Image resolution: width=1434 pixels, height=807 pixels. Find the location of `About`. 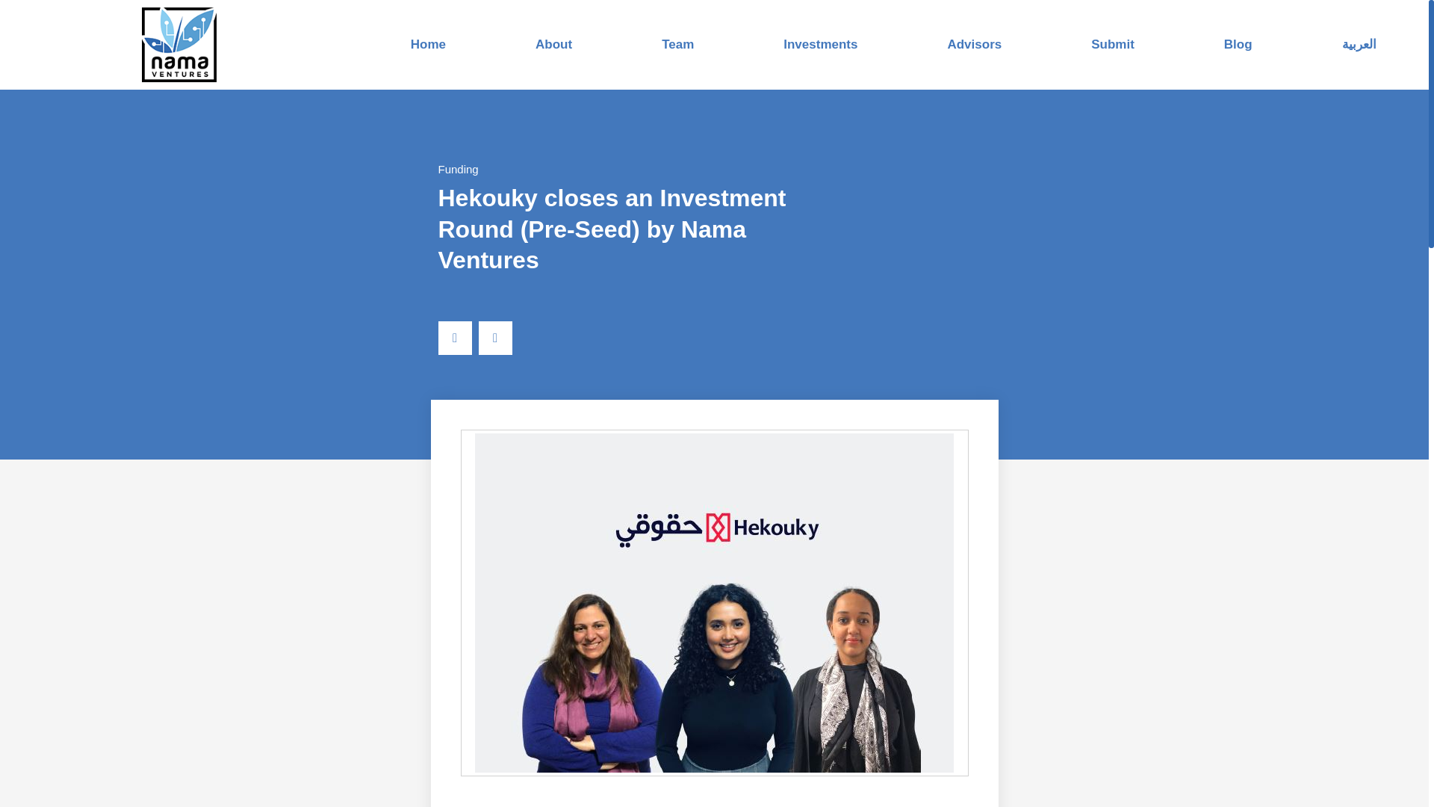

About is located at coordinates (553, 44).